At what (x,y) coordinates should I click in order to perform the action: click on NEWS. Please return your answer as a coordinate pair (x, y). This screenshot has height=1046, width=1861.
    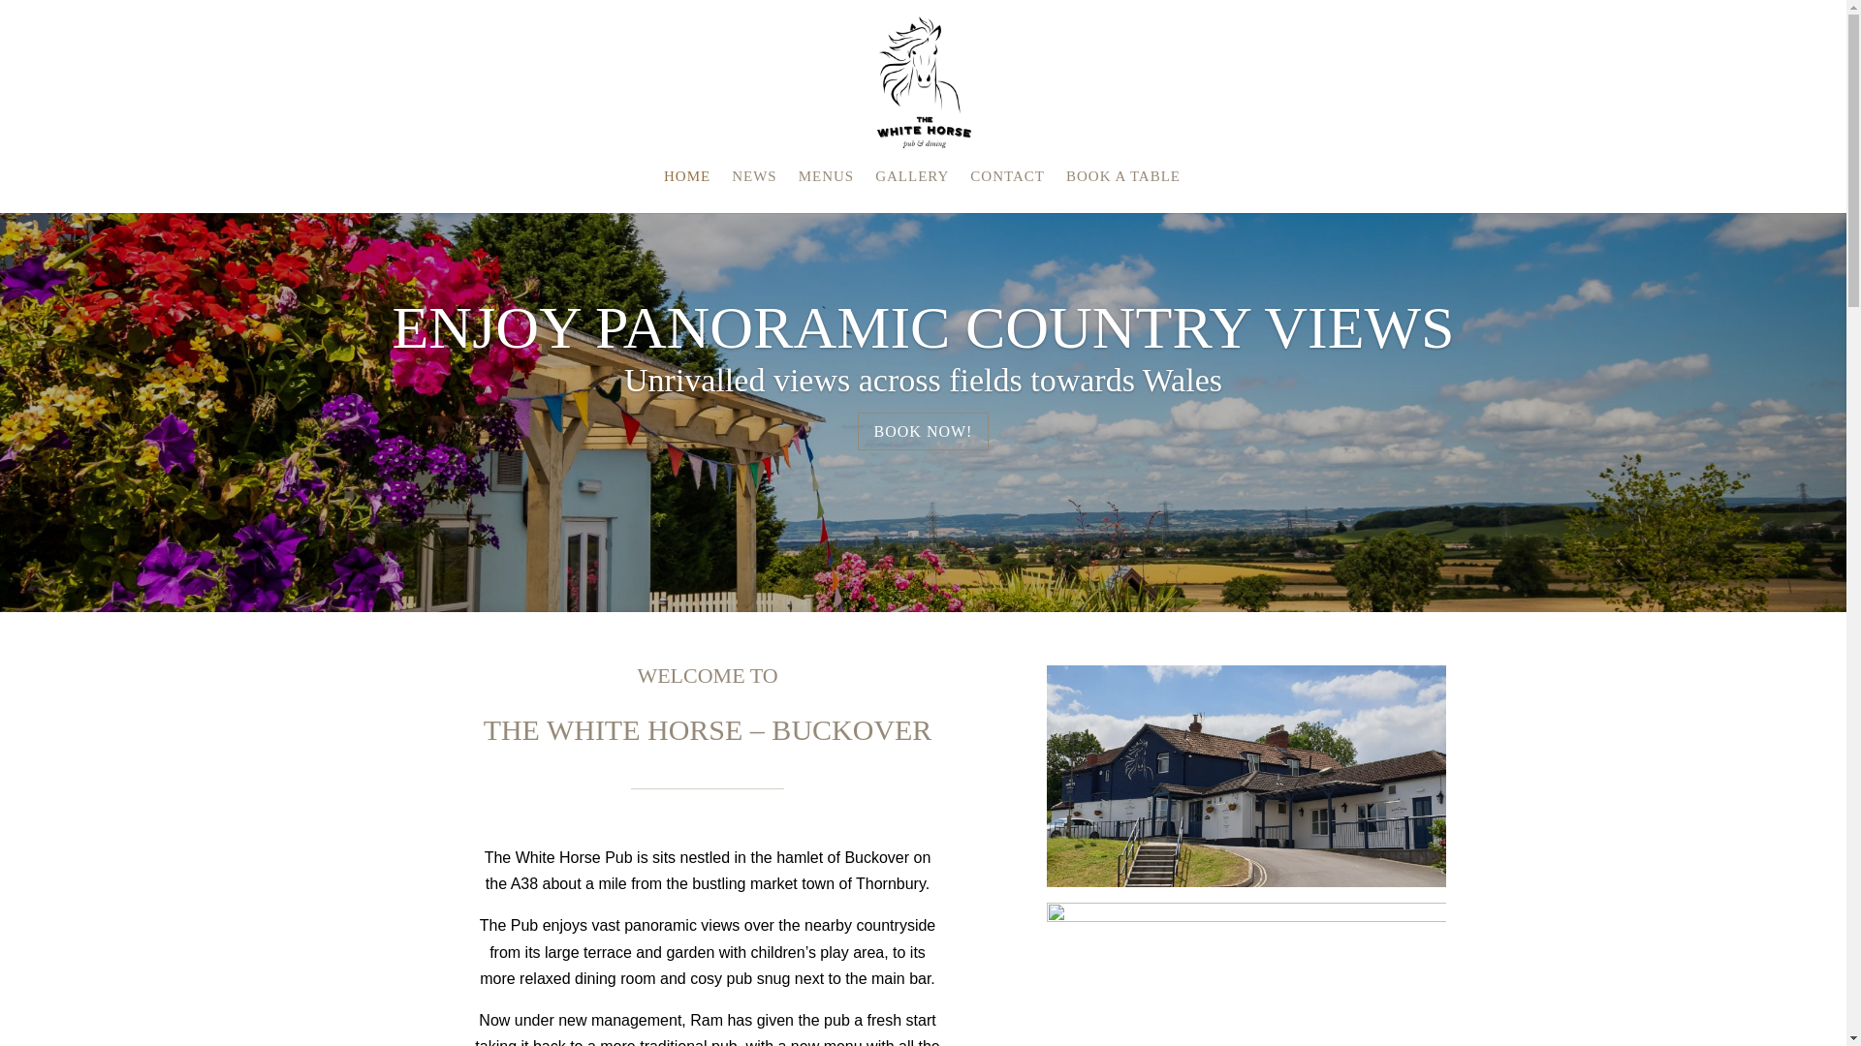
    Looking at the image, I should click on (754, 191).